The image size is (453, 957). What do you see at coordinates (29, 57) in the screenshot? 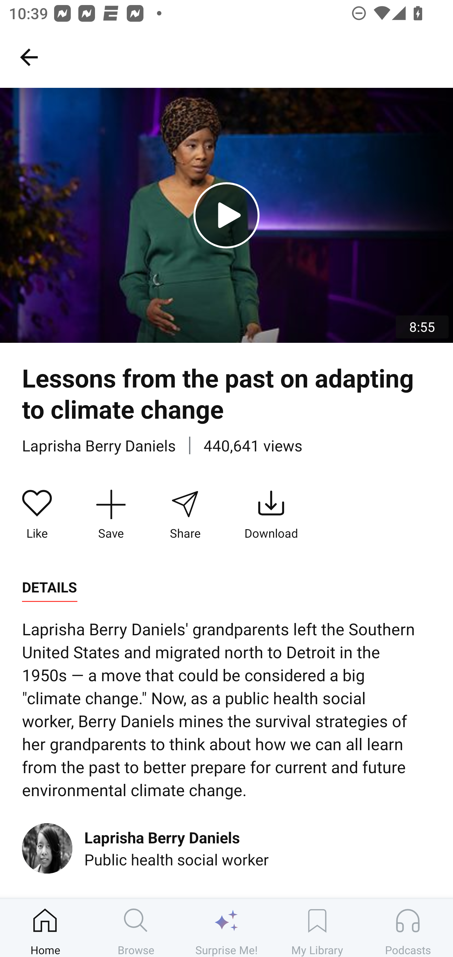
I see `Home, back` at bounding box center [29, 57].